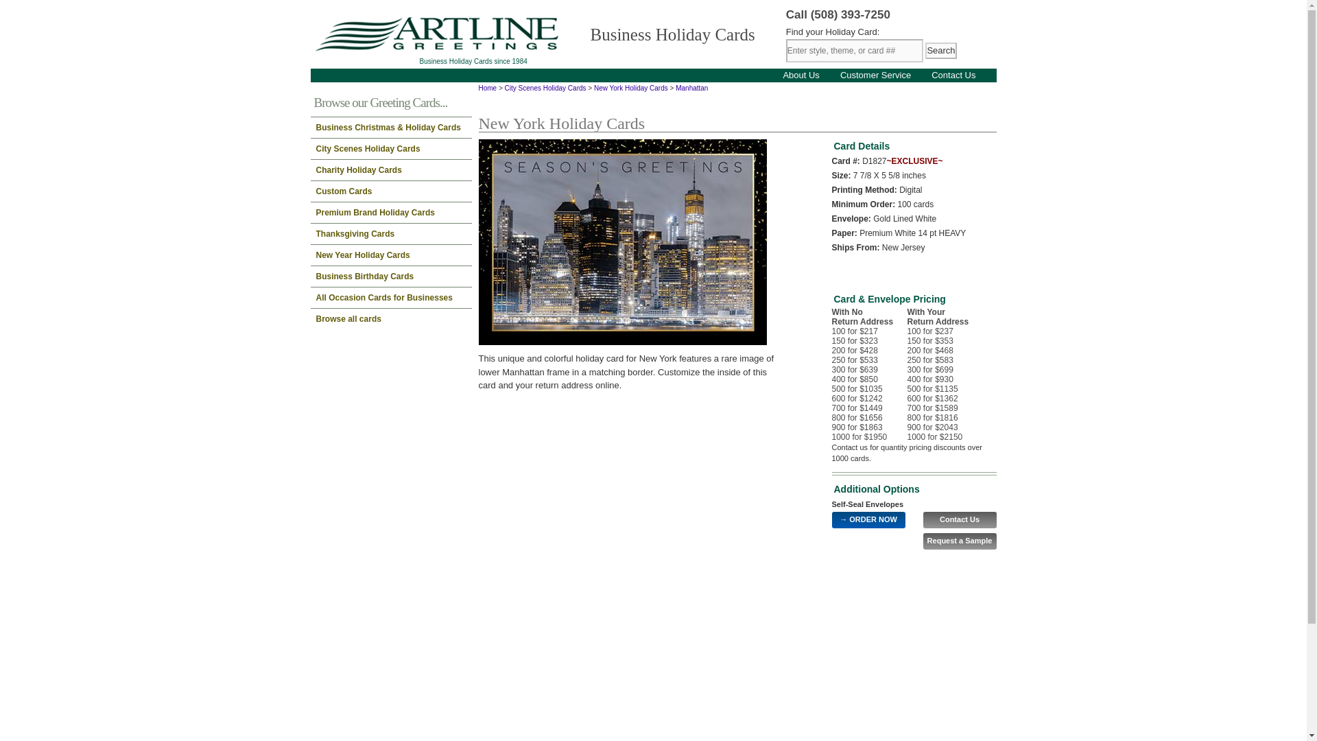 Image resolution: width=1317 pixels, height=741 pixels. What do you see at coordinates (390, 170) in the screenshot?
I see `Charity Holiday Cards` at bounding box center [390, 170].